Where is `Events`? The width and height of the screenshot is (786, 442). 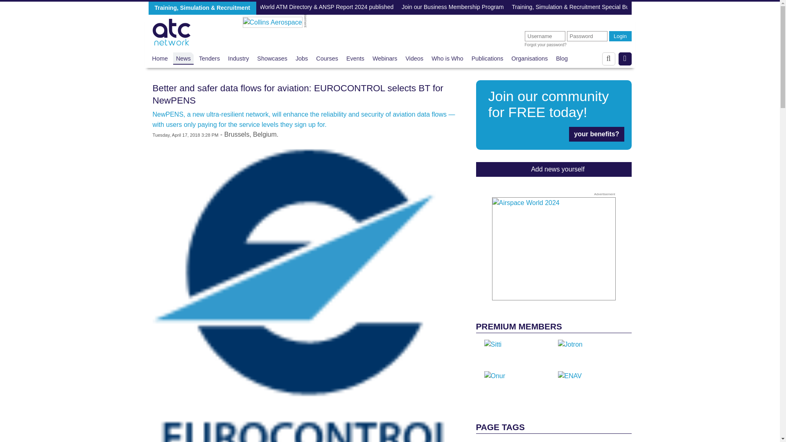
Events is located at coordinates (355, 58).